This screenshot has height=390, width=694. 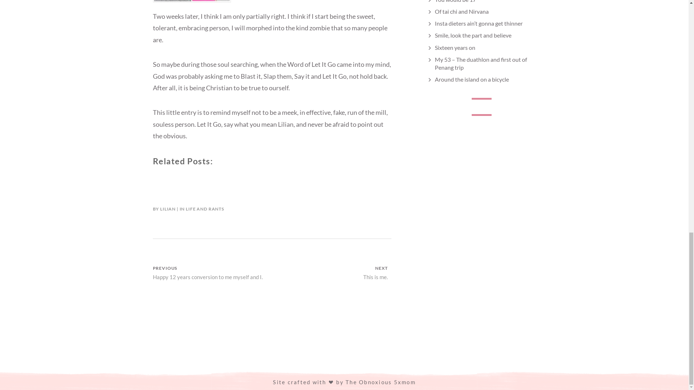 What do you see at coordinates (331, 273) in the screenshot?
I see `LIFE AND RANTS` at bounding box center [331, 273].